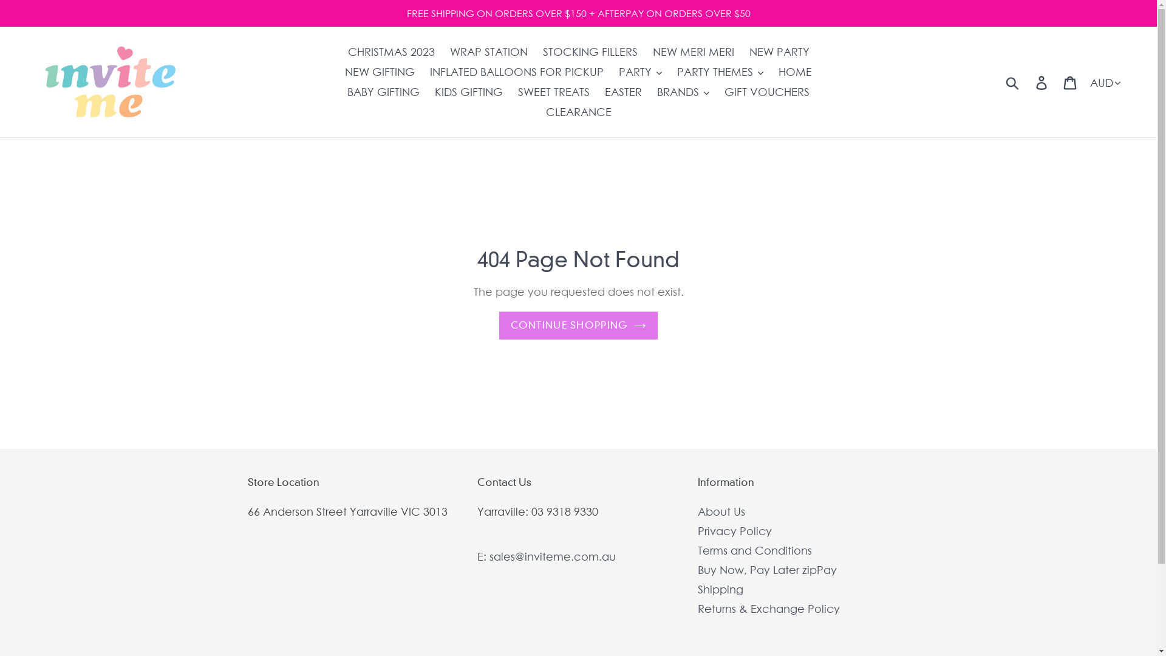 This screenshot has width=1166, height=656. What do you see at coordinates (1042, 83) in the screenshot?
I see `Log in` at bounding box center [1042, 83].